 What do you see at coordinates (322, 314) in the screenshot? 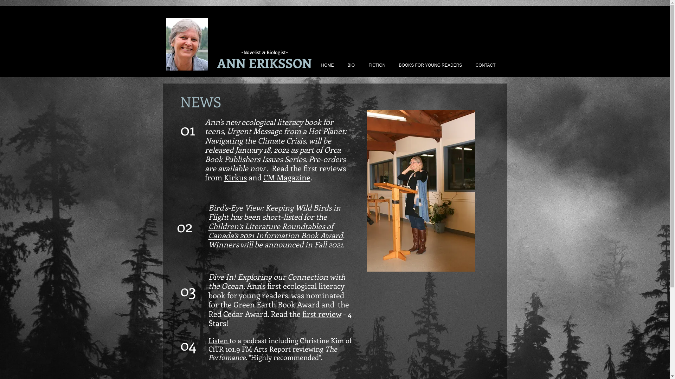
I see `first review` at bounding box center [322, 314].